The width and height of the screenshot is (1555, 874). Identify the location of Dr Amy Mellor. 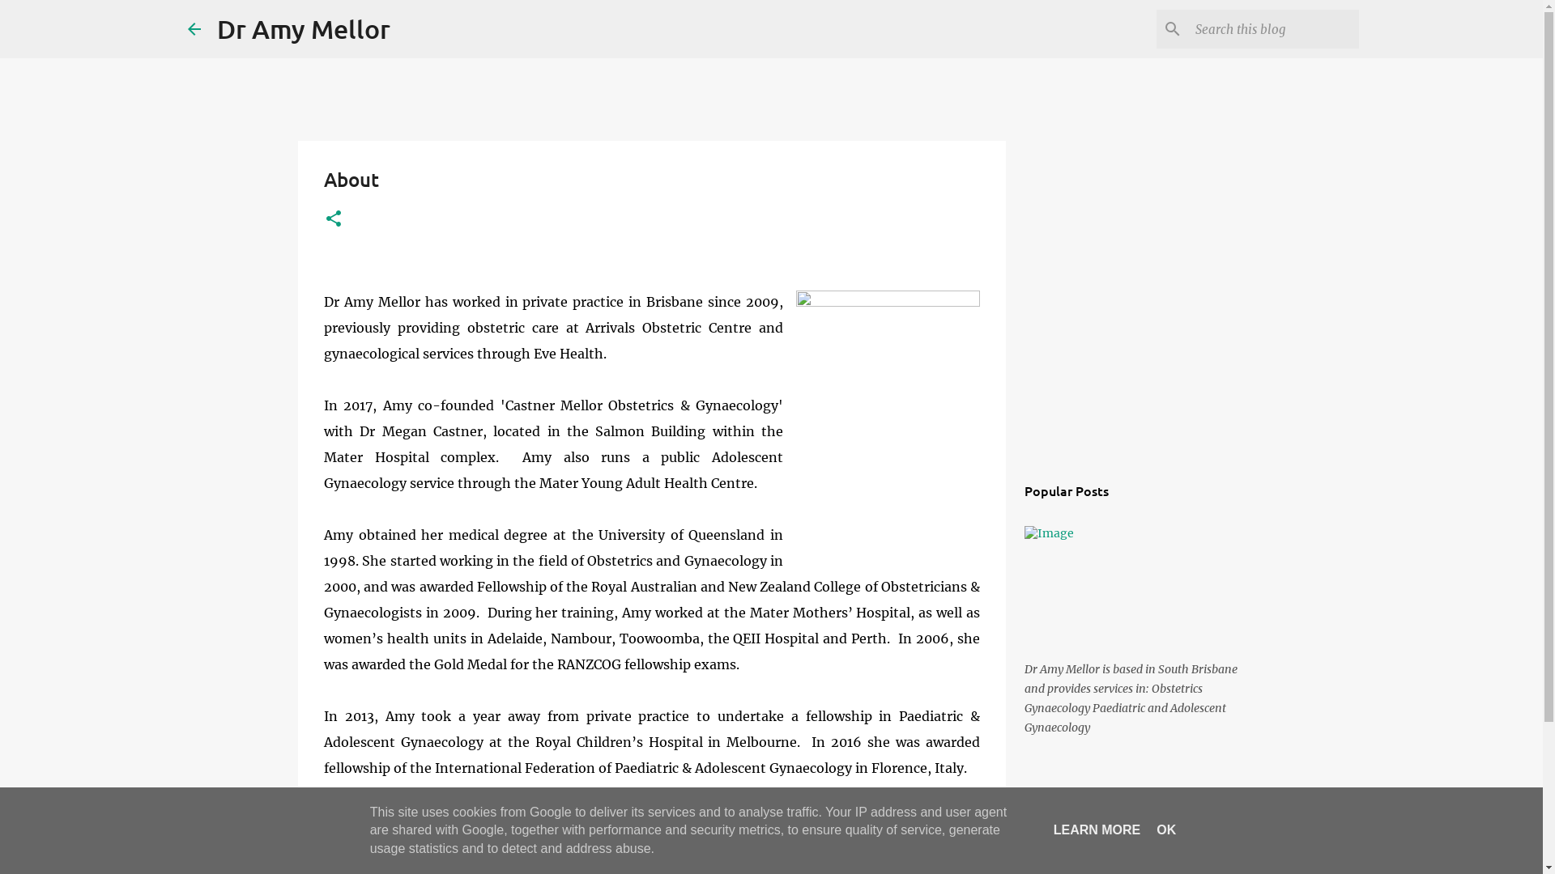
(304, 29).